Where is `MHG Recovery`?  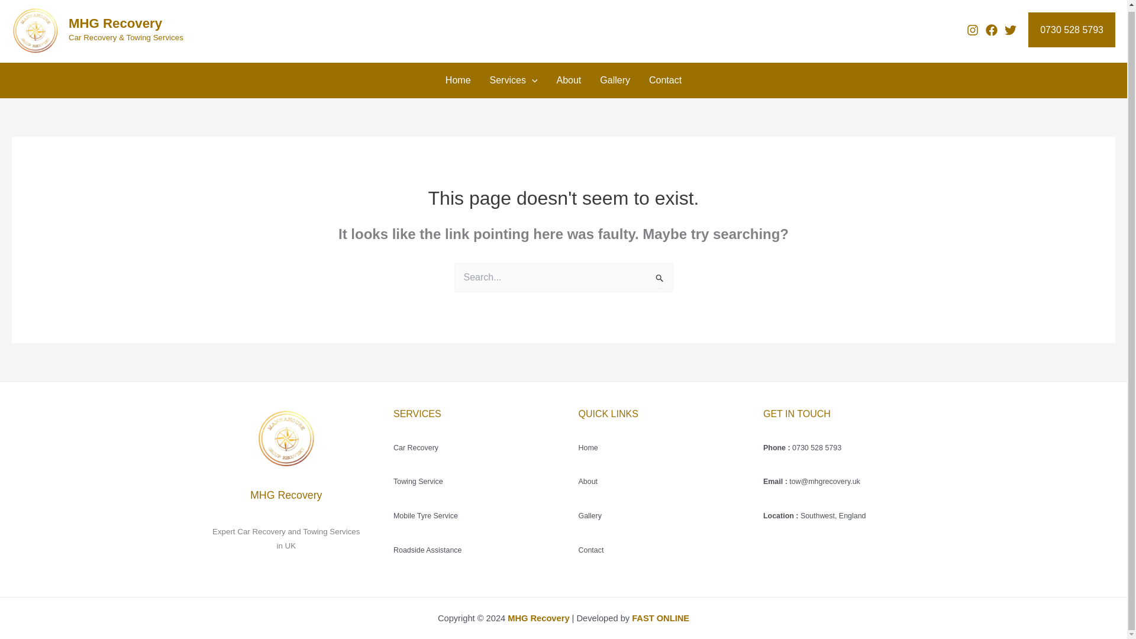 MHG Recovery is located at coordinates (115, 23).